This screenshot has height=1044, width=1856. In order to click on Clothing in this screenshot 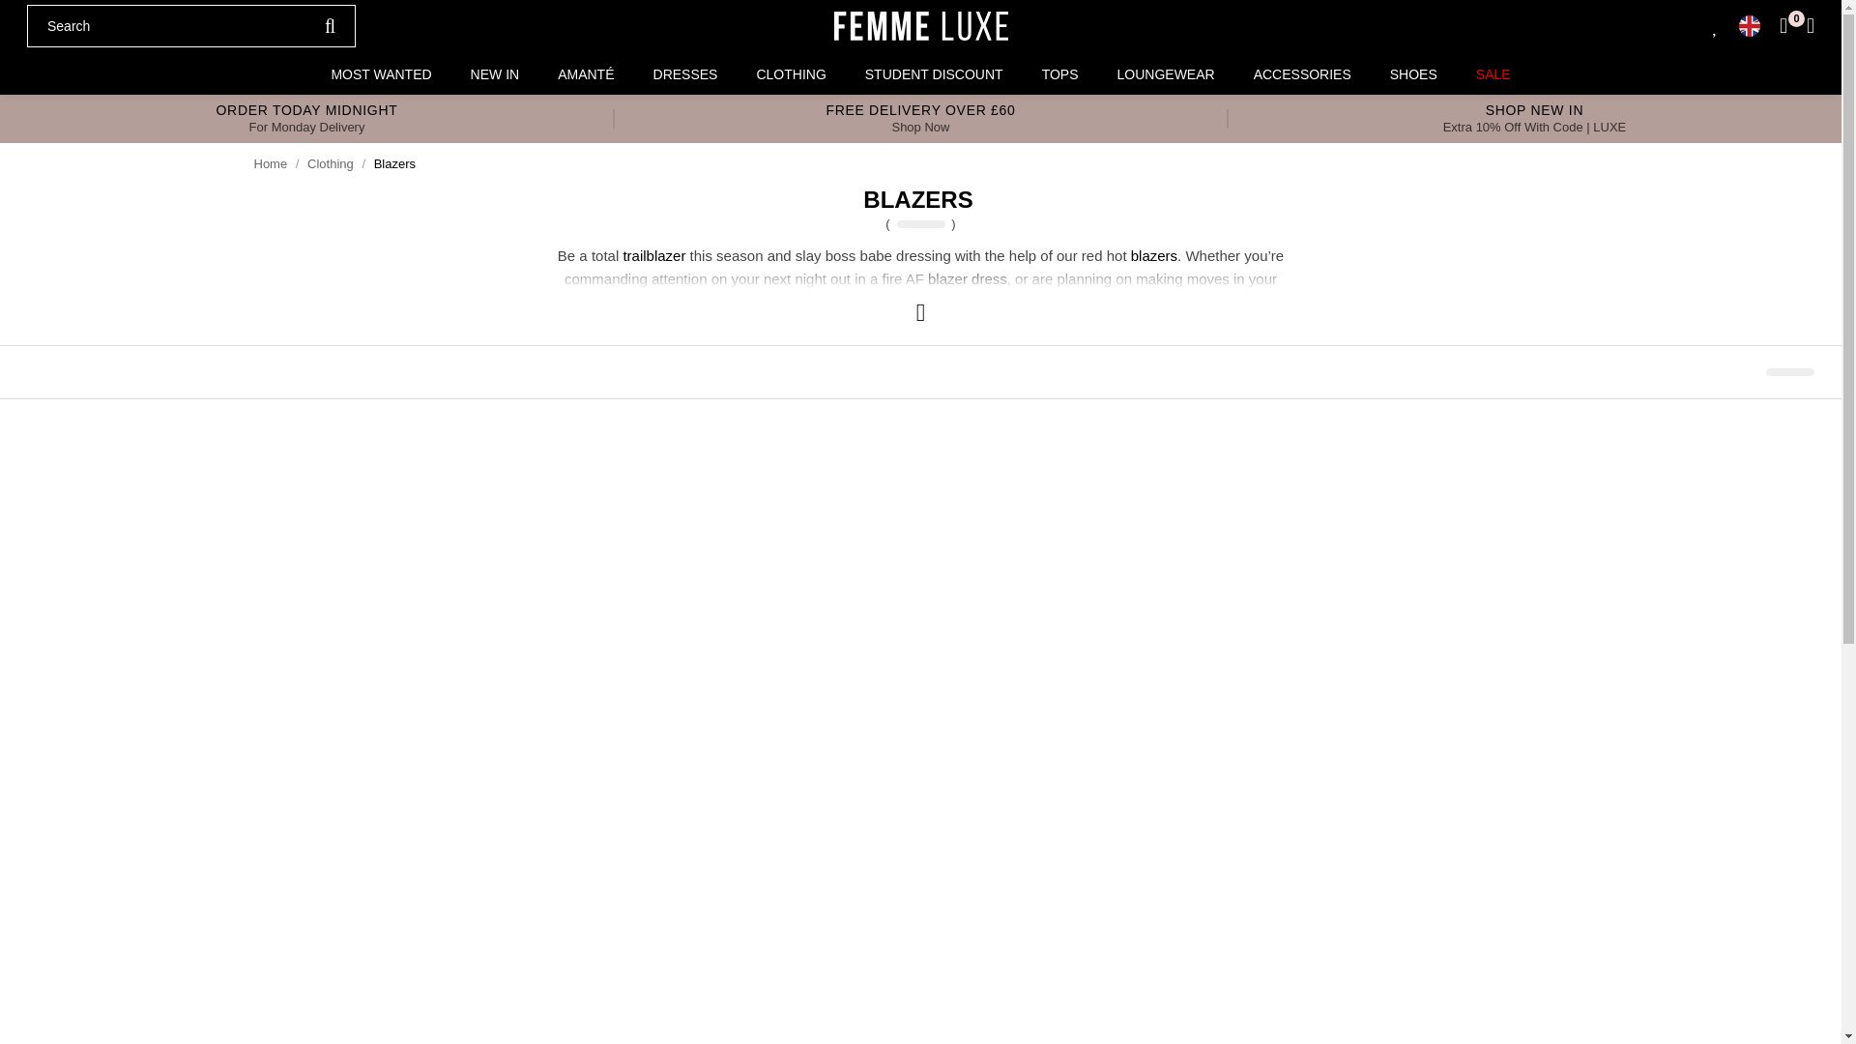, I will do `click(331, 164)`.